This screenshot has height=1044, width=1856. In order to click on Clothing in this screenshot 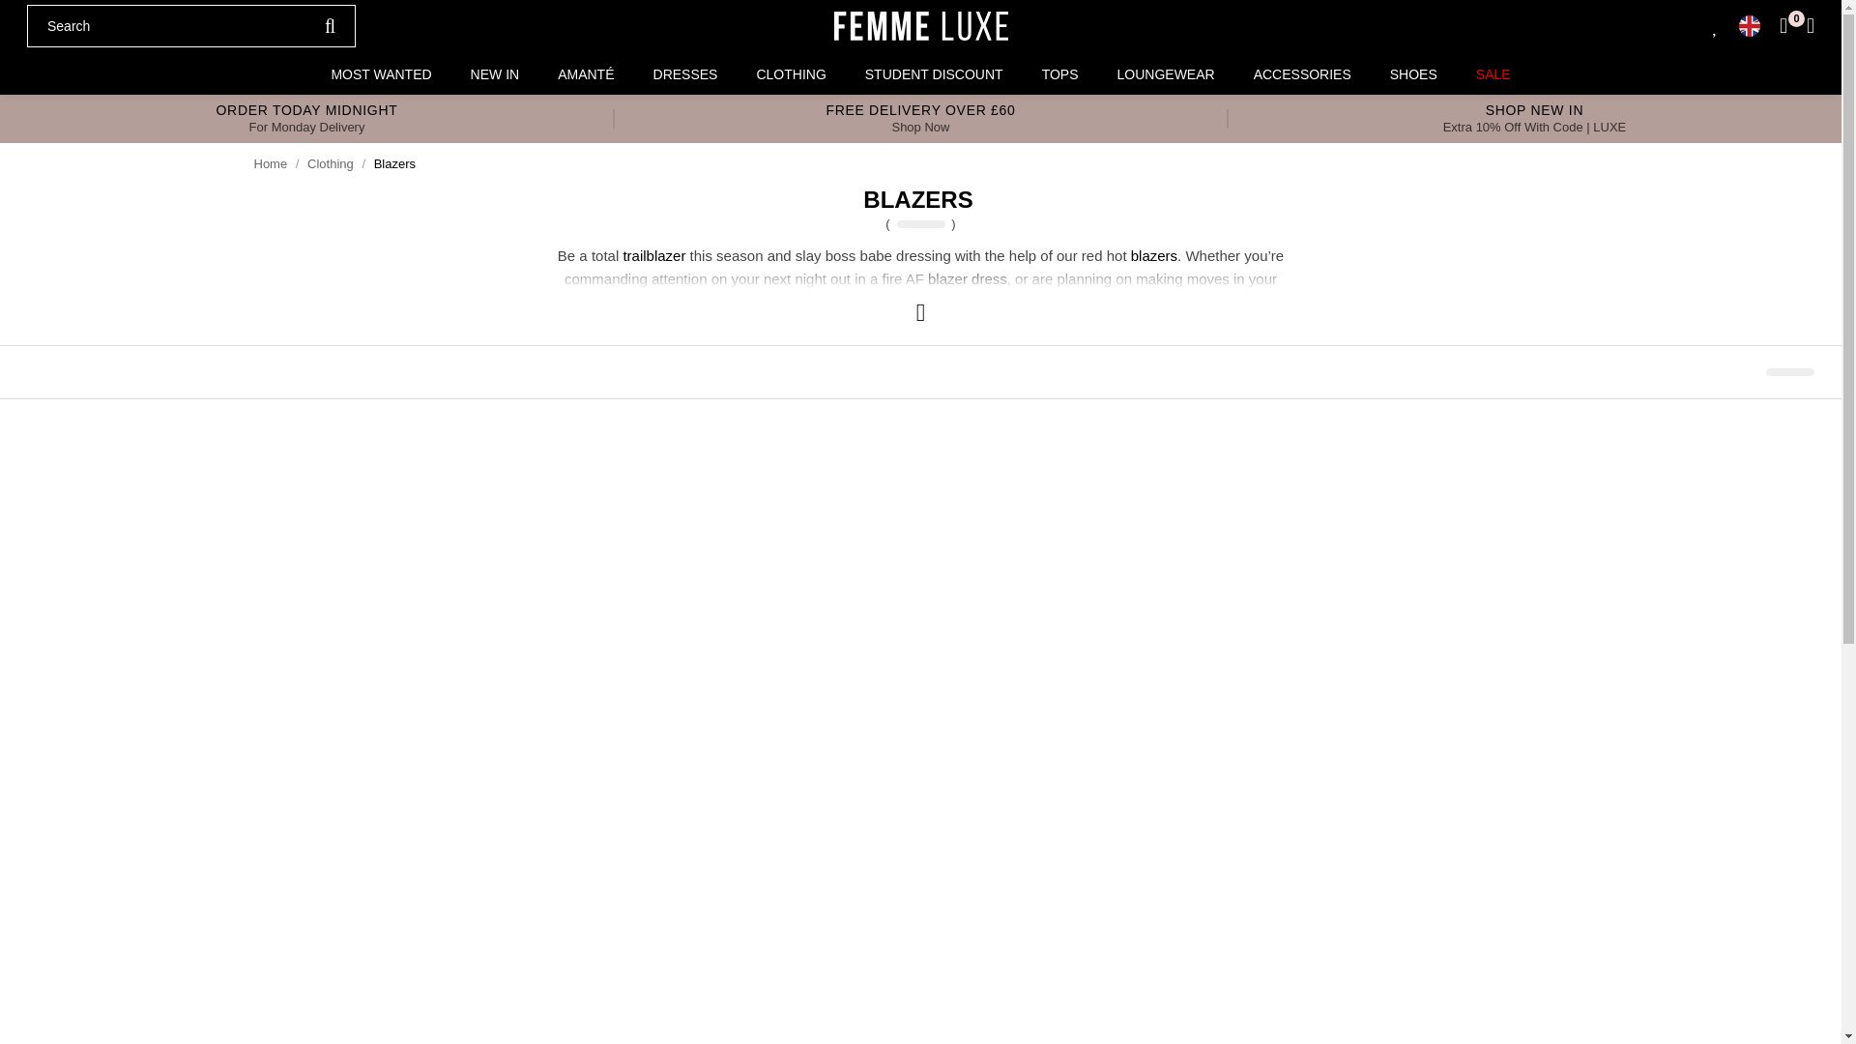, I will do `click(331, 164)`.